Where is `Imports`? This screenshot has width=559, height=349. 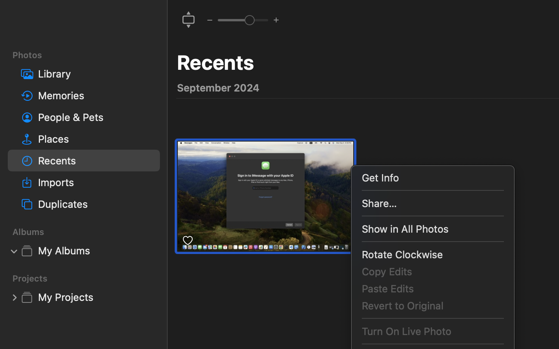
Imports is located at coordinates (96, 182).